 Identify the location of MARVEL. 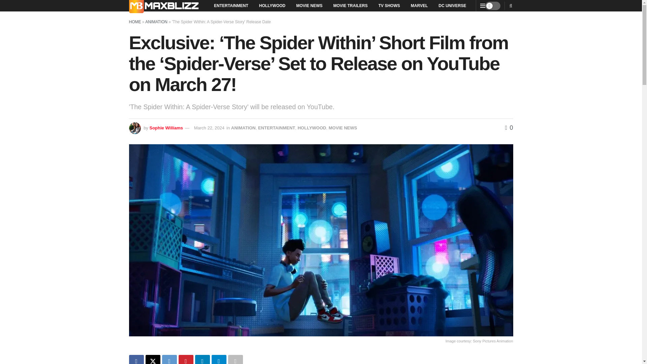
(419, 5).